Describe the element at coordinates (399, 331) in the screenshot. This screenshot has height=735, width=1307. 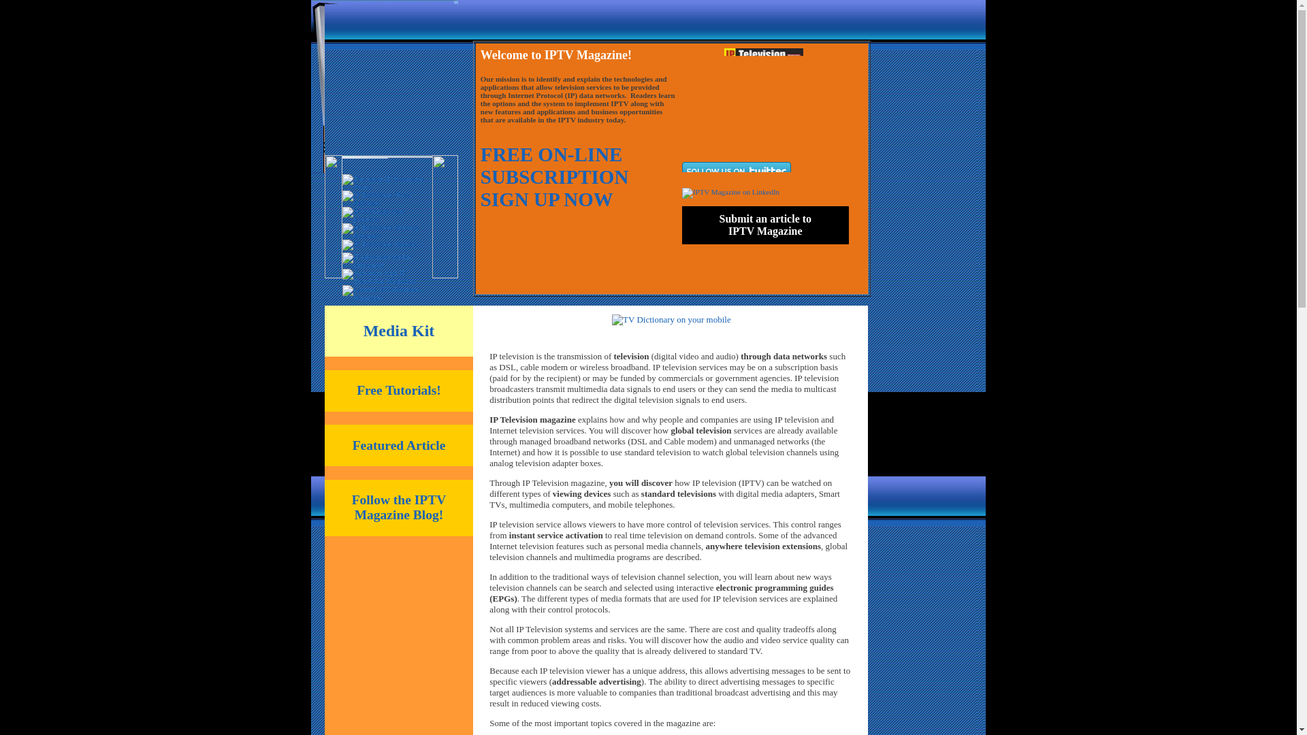
I see `Media Kit` at that location.